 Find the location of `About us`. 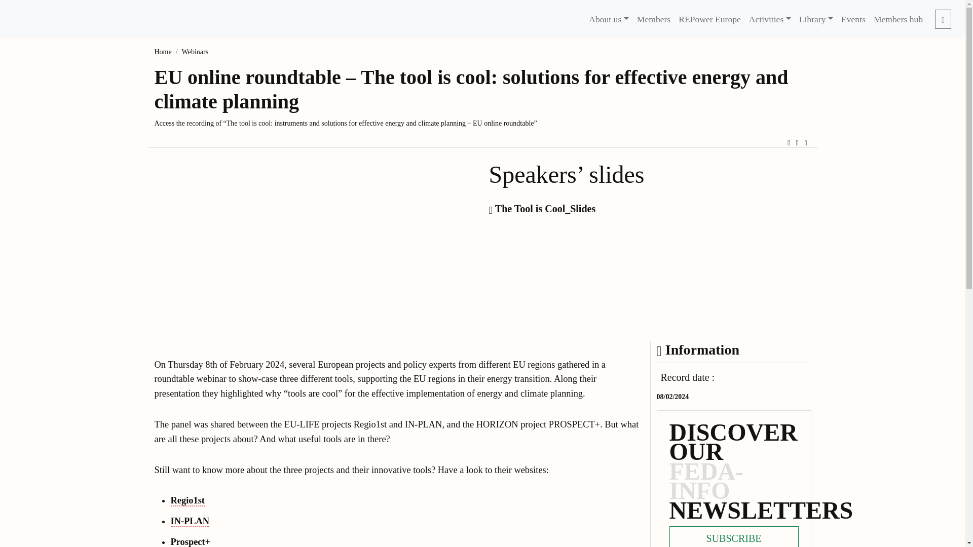

About us is located at coordinates (609, 19).